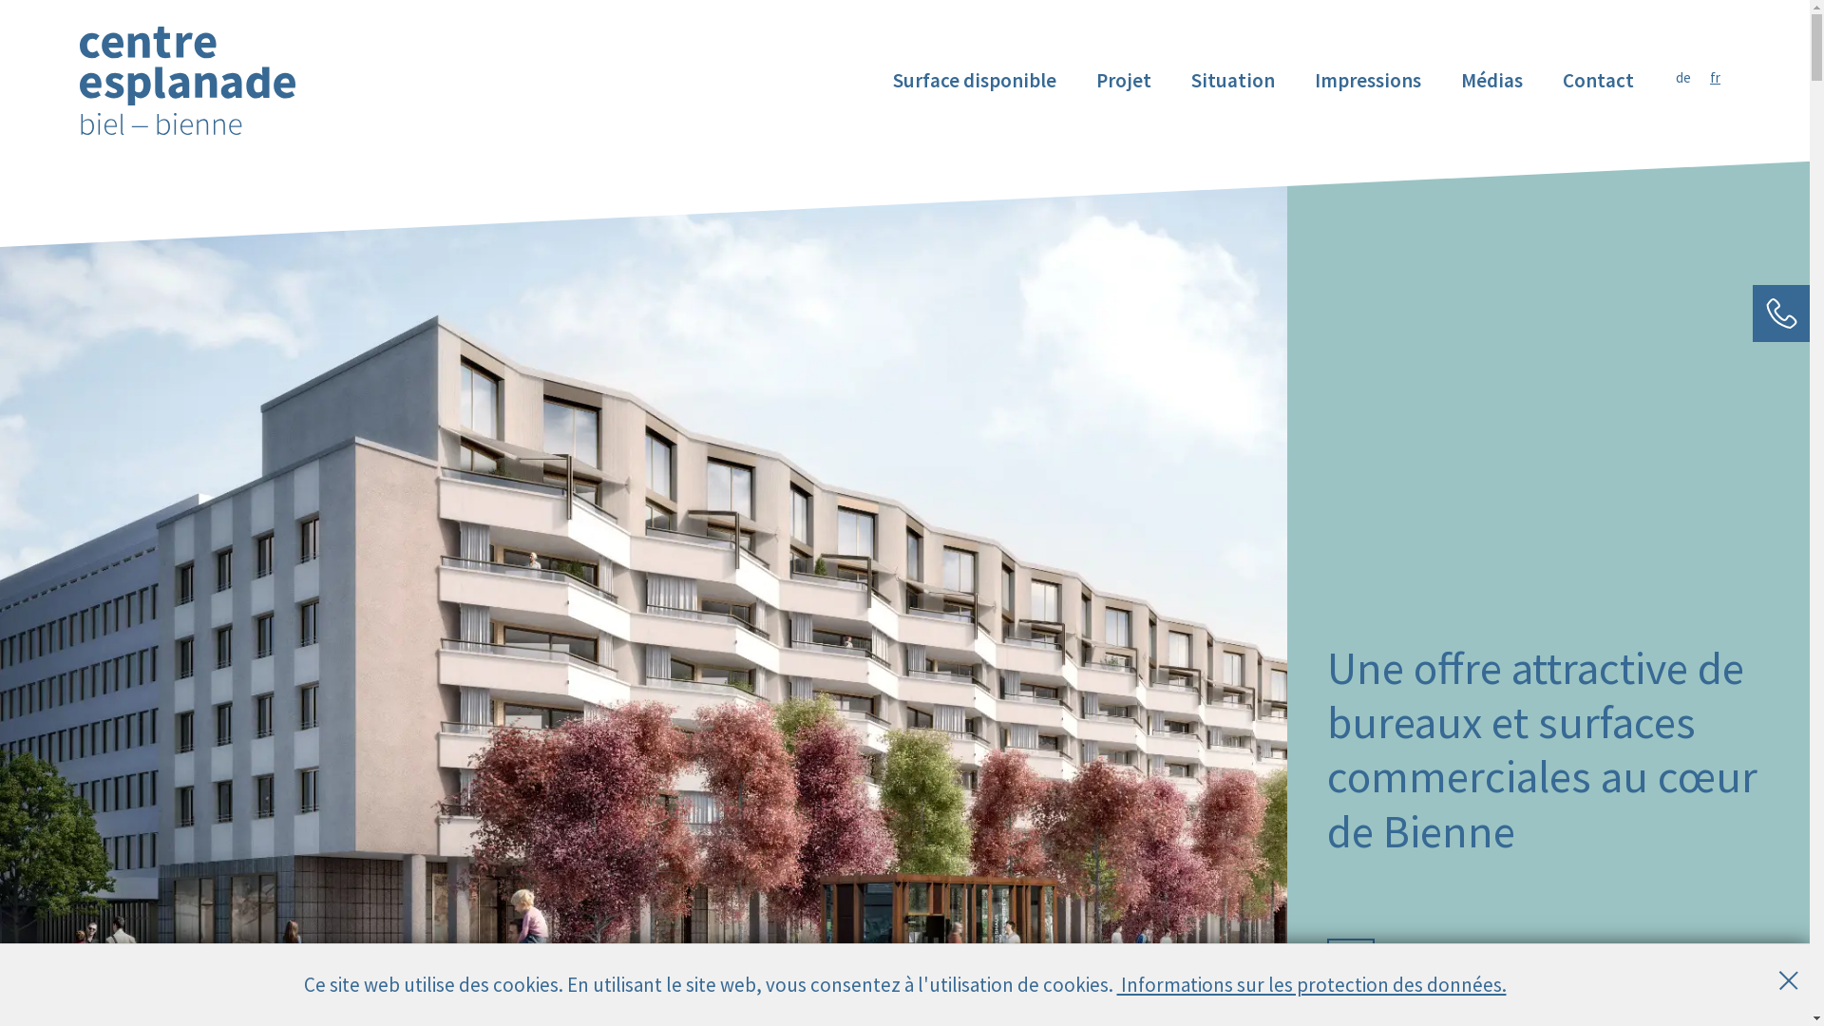 This screenshot has height=1026, width=1824. Describe the element at coordinates (1124, 81) in the screenshot. I see `Projet` at that location.